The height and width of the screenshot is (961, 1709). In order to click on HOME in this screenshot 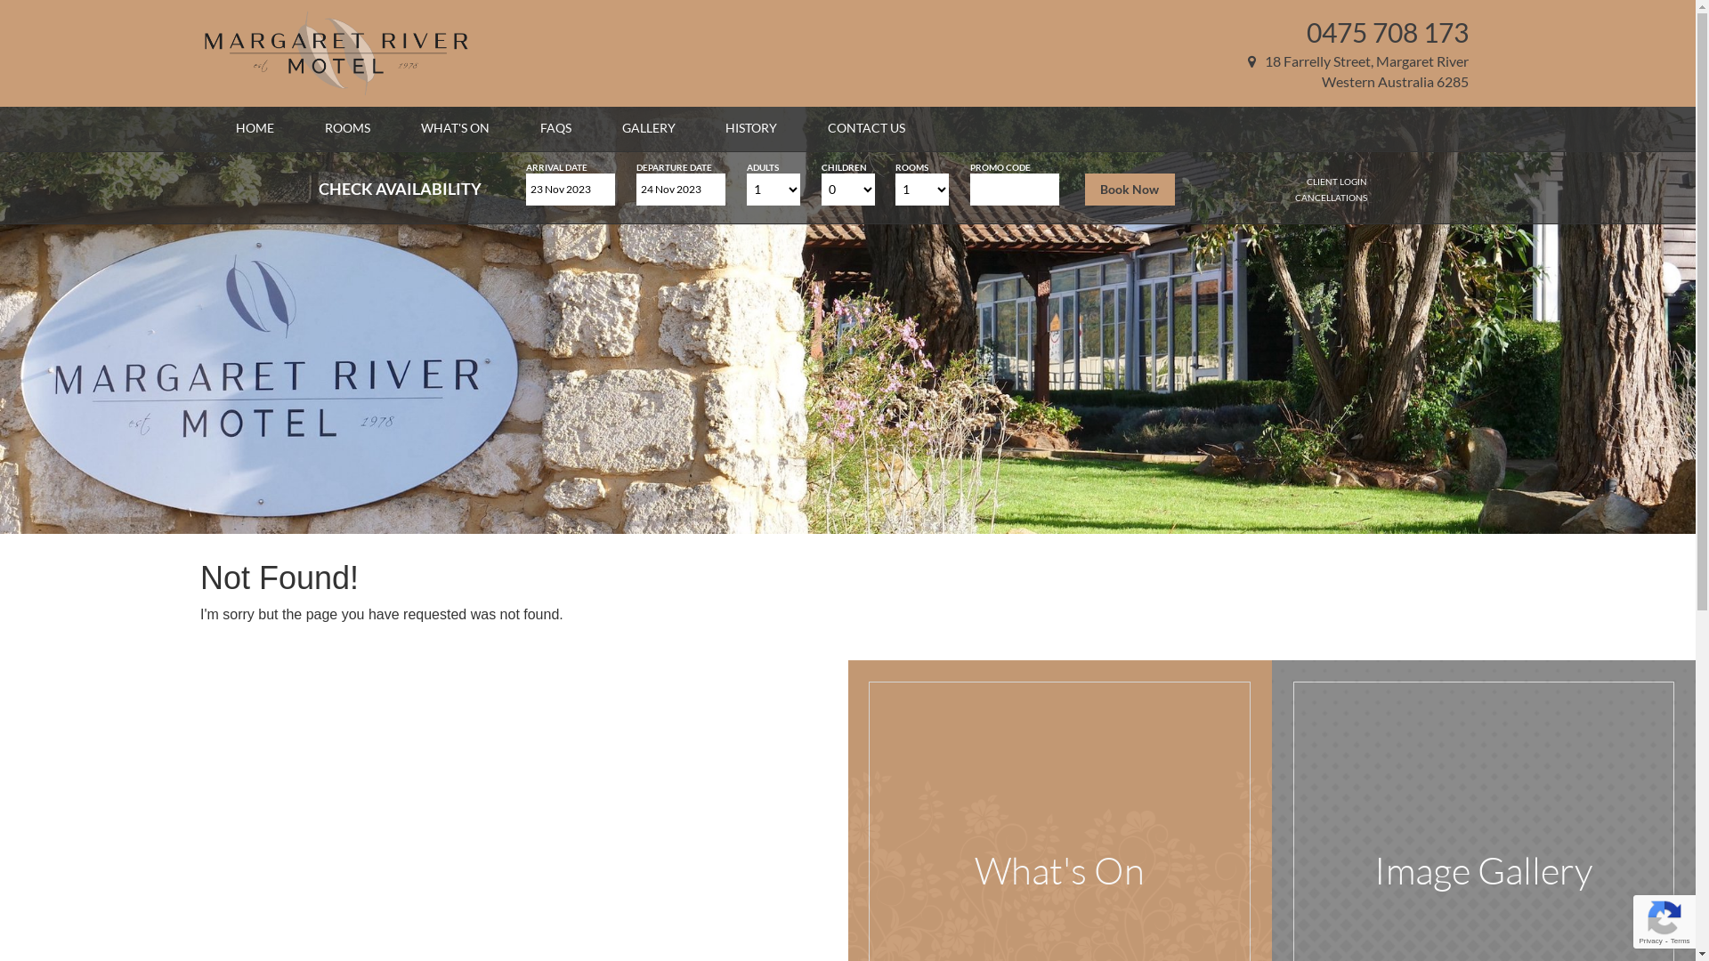, I will do `click(255, 128)`.